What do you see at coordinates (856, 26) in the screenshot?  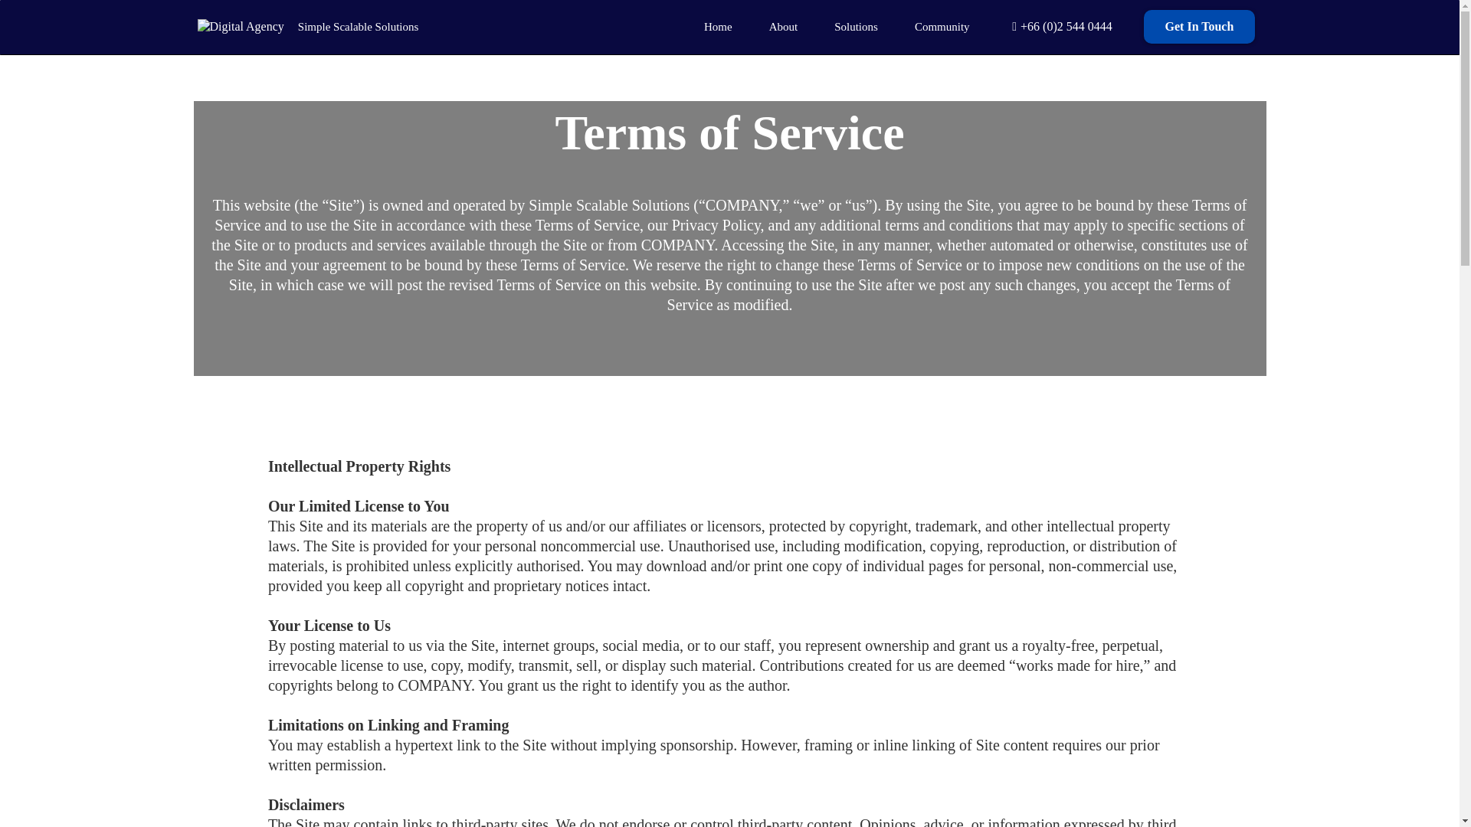 I see `Solutions` at bounding box center [856, 26].